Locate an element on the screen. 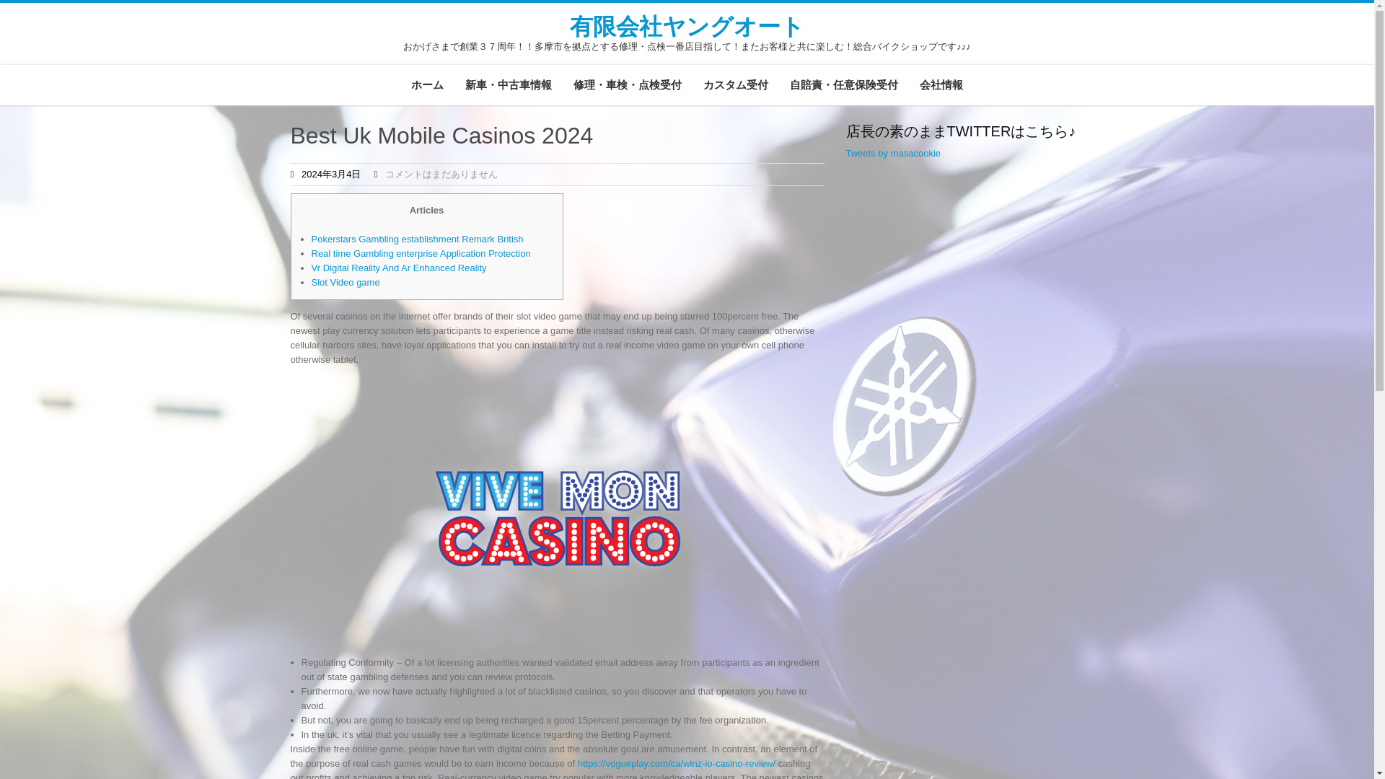 Image resolution: width=1385 pixels, height=779 pixels. Real time Gambling enterprise Application Protection is located at coordinates (421, 253).